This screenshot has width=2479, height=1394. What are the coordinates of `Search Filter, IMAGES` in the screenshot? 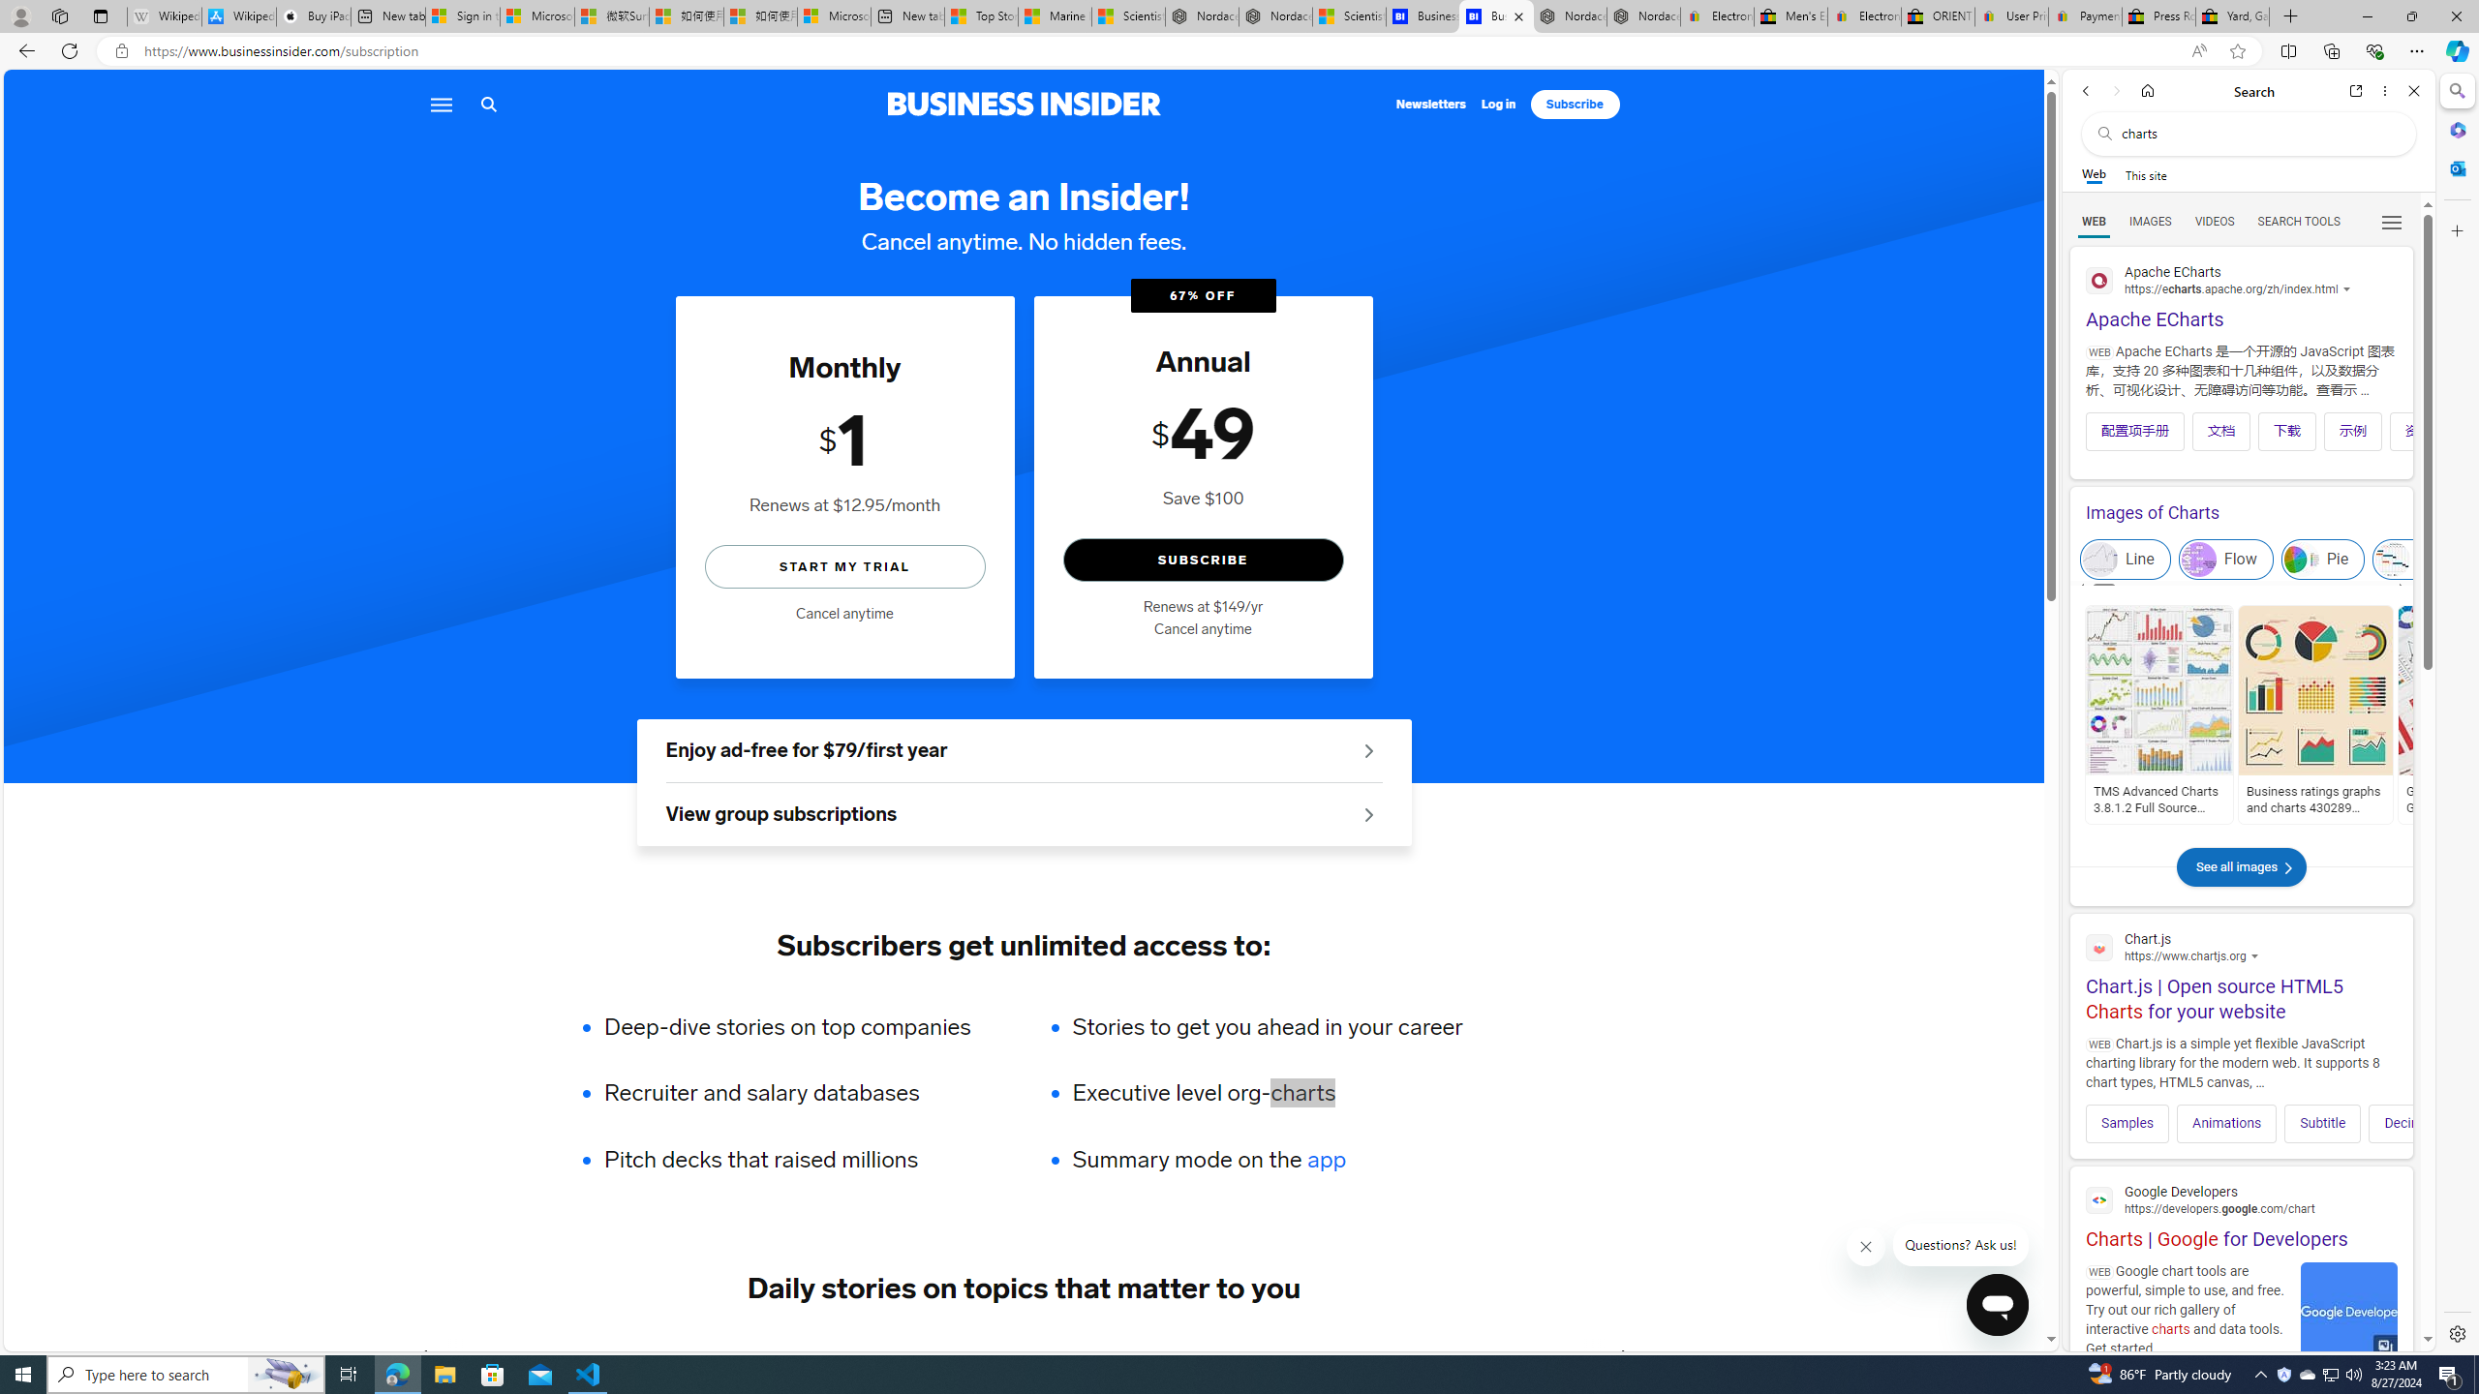 It's located at (2150, 221).